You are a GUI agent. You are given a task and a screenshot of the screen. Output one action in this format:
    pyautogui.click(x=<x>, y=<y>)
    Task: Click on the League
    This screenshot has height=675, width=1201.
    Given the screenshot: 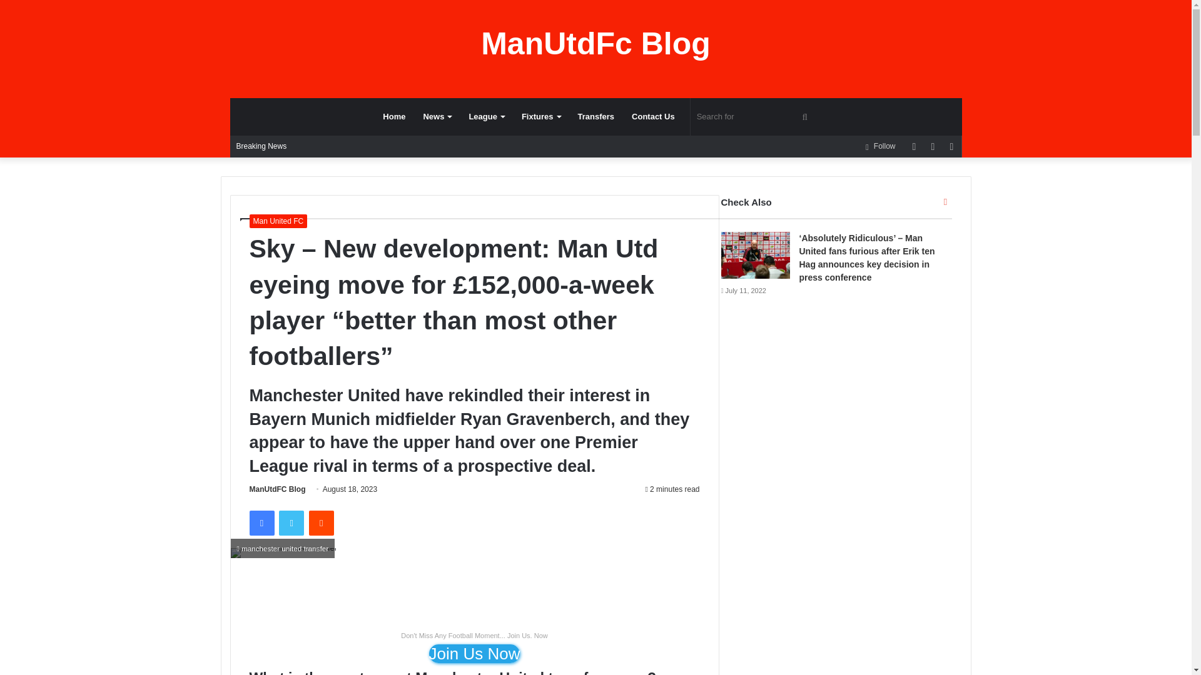 What is the action you would take?
    pyautogui.click(x=486, y=116)
    